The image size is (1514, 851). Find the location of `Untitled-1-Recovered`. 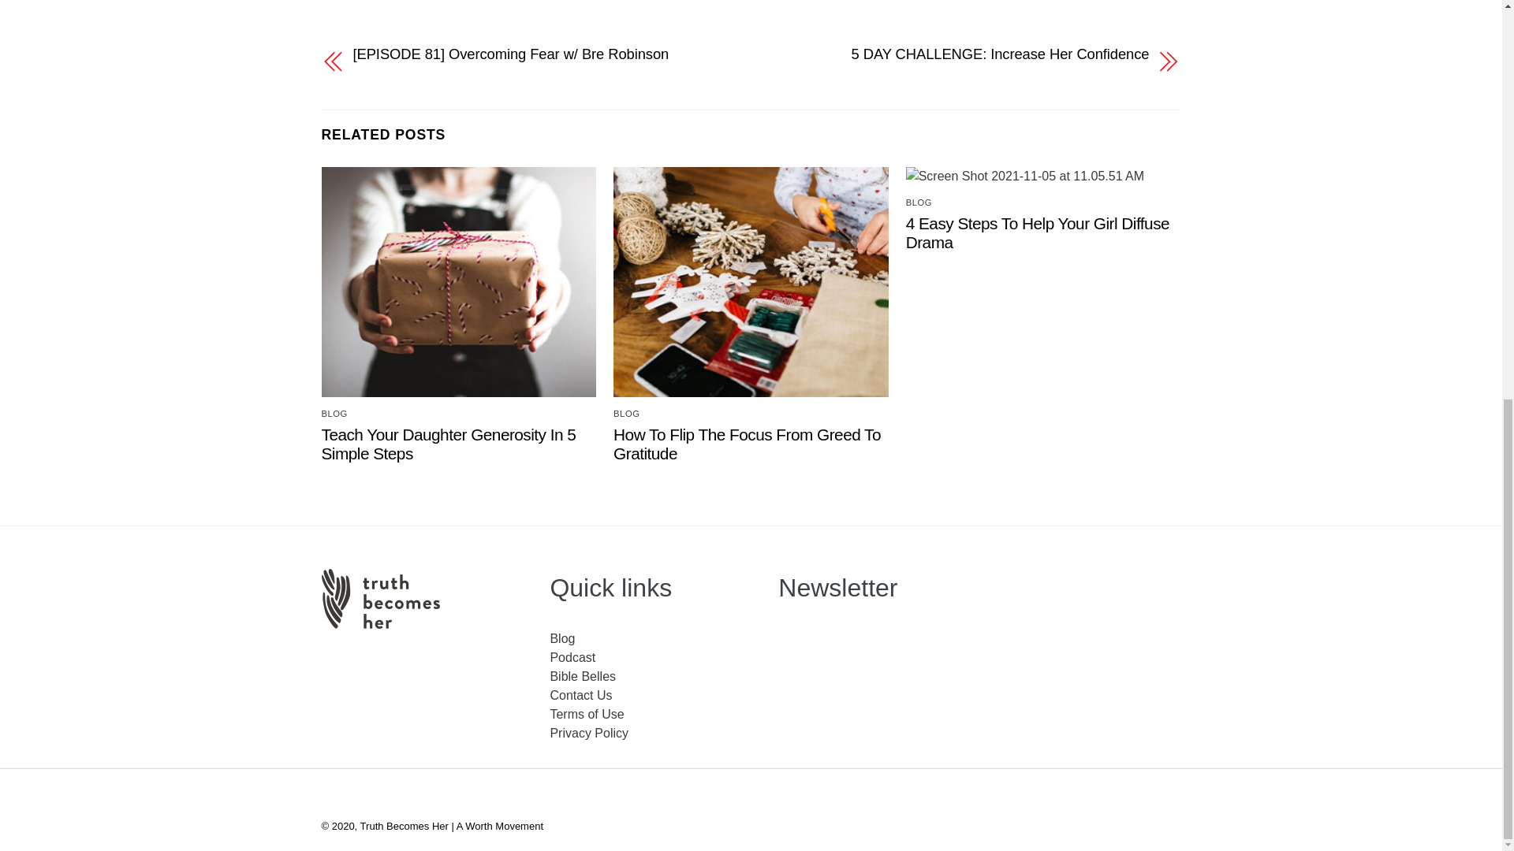

Untitled-1-Recovered is located at coordinates (459, 282).